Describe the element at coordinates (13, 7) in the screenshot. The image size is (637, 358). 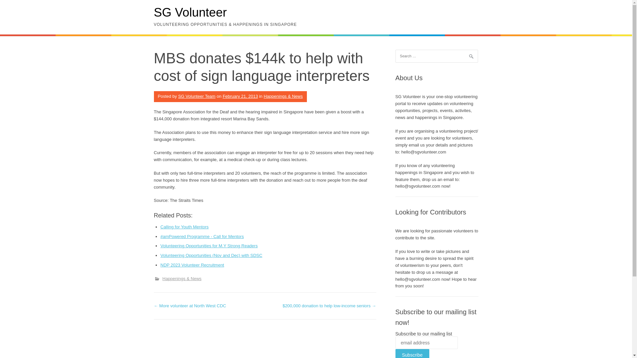
I see `Search` at that location.